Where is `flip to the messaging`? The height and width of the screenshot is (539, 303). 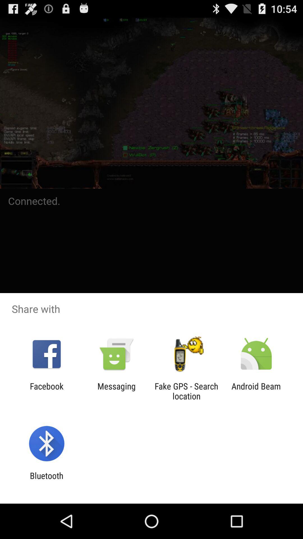
flip to the messaging is located at coordinates (116, 391).